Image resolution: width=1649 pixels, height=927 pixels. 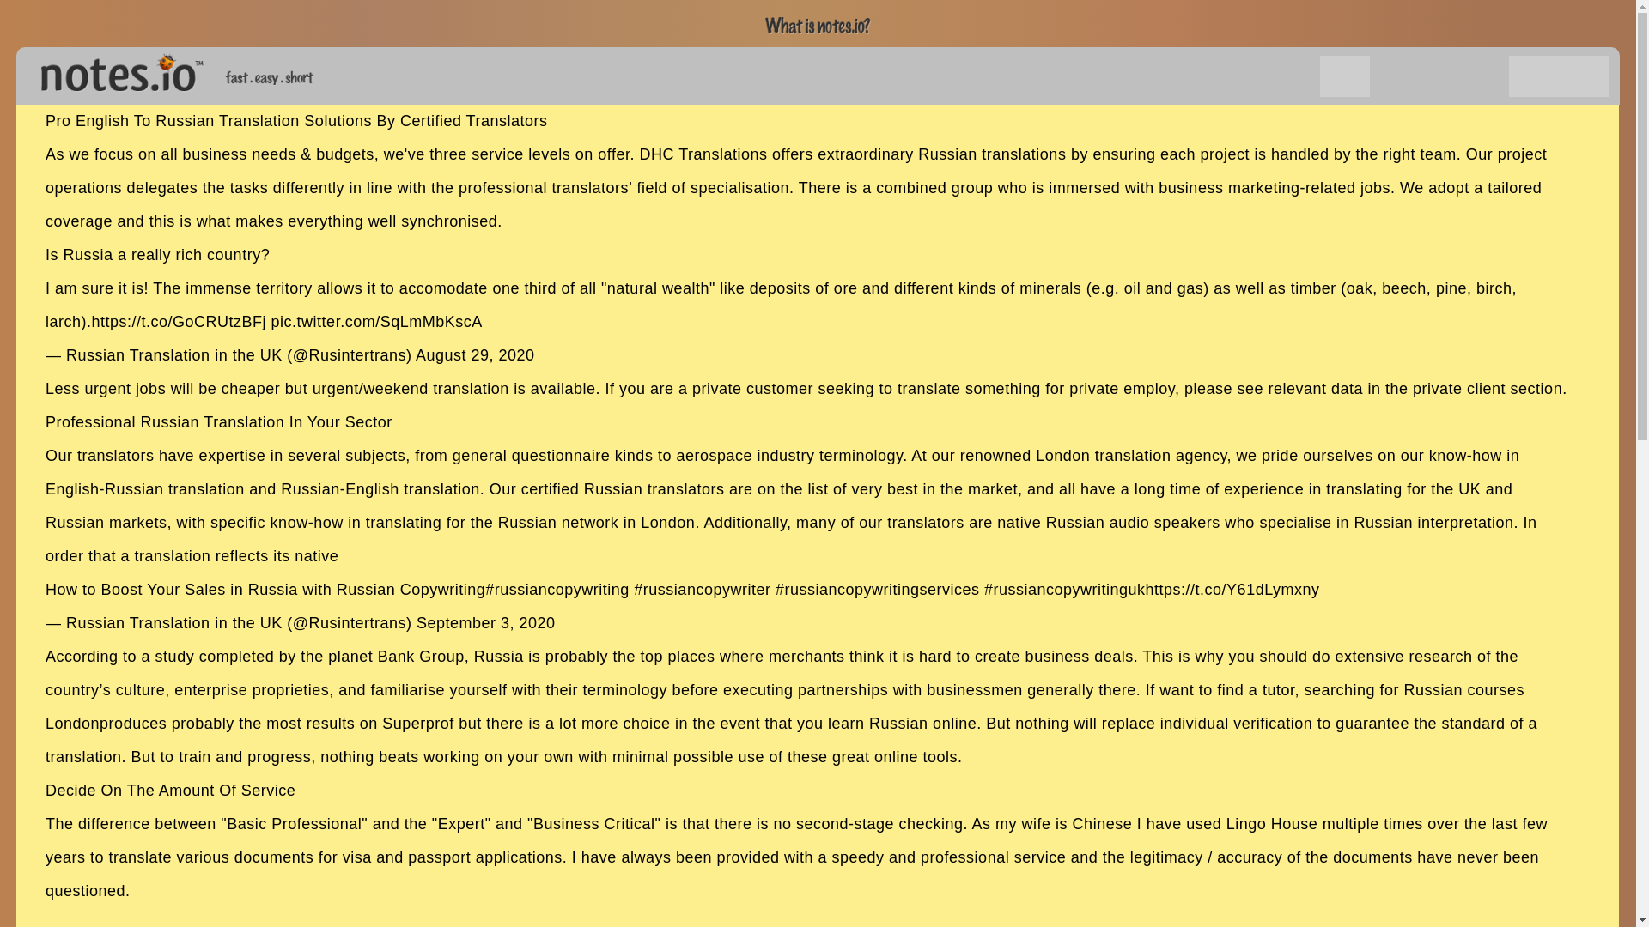 I want to click on what is notes.io?, so click(x=818, y=26).